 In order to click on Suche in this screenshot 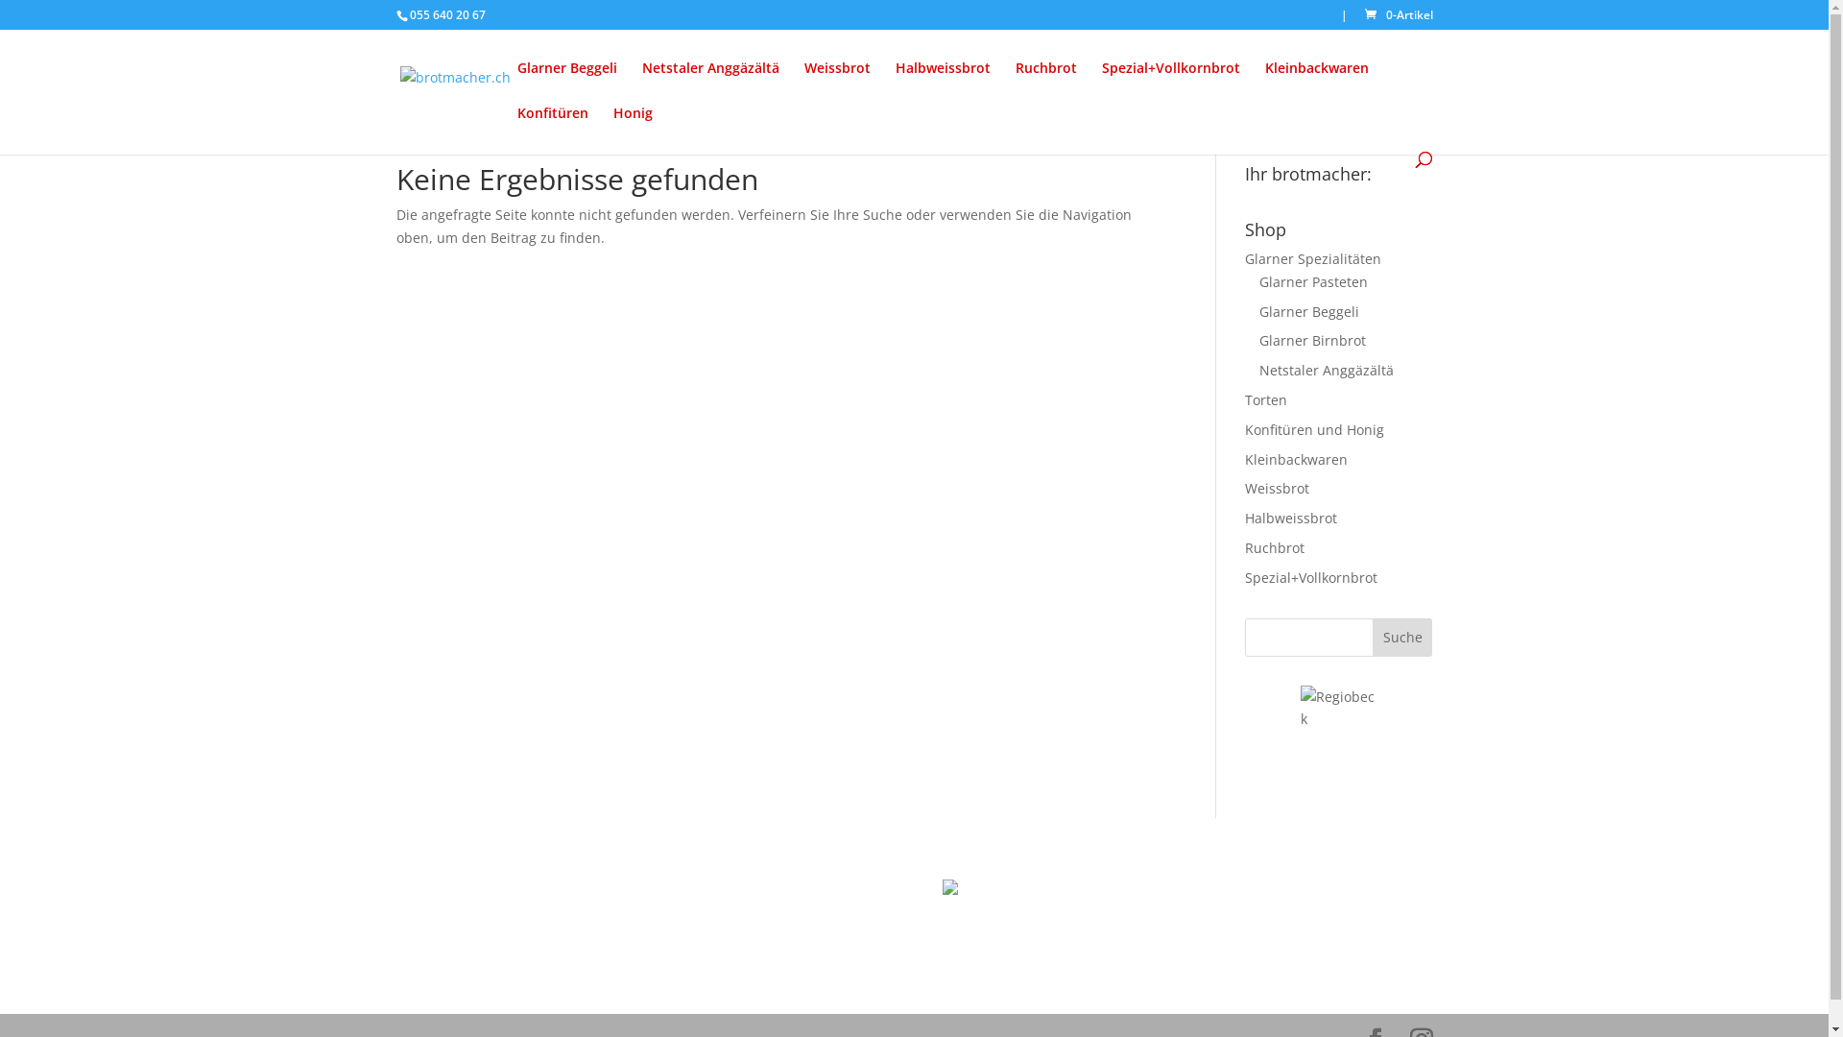, I will do `click(1403, 638)`.